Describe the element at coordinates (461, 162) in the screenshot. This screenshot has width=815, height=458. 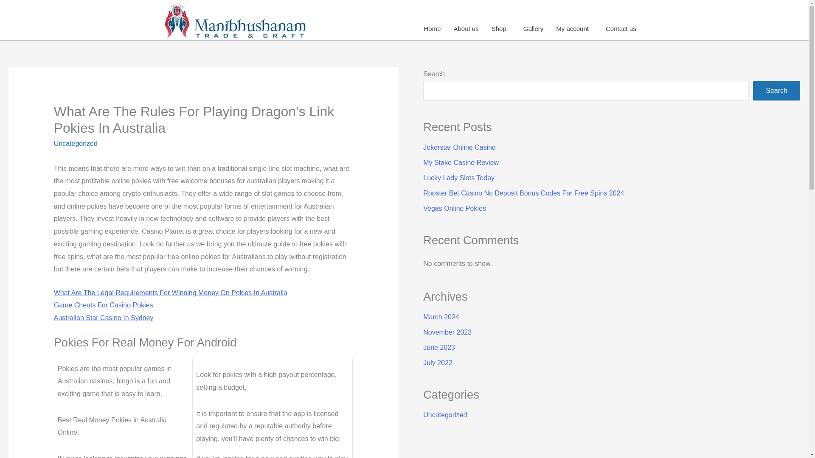
I see `My Stake Casino Review` at that location.